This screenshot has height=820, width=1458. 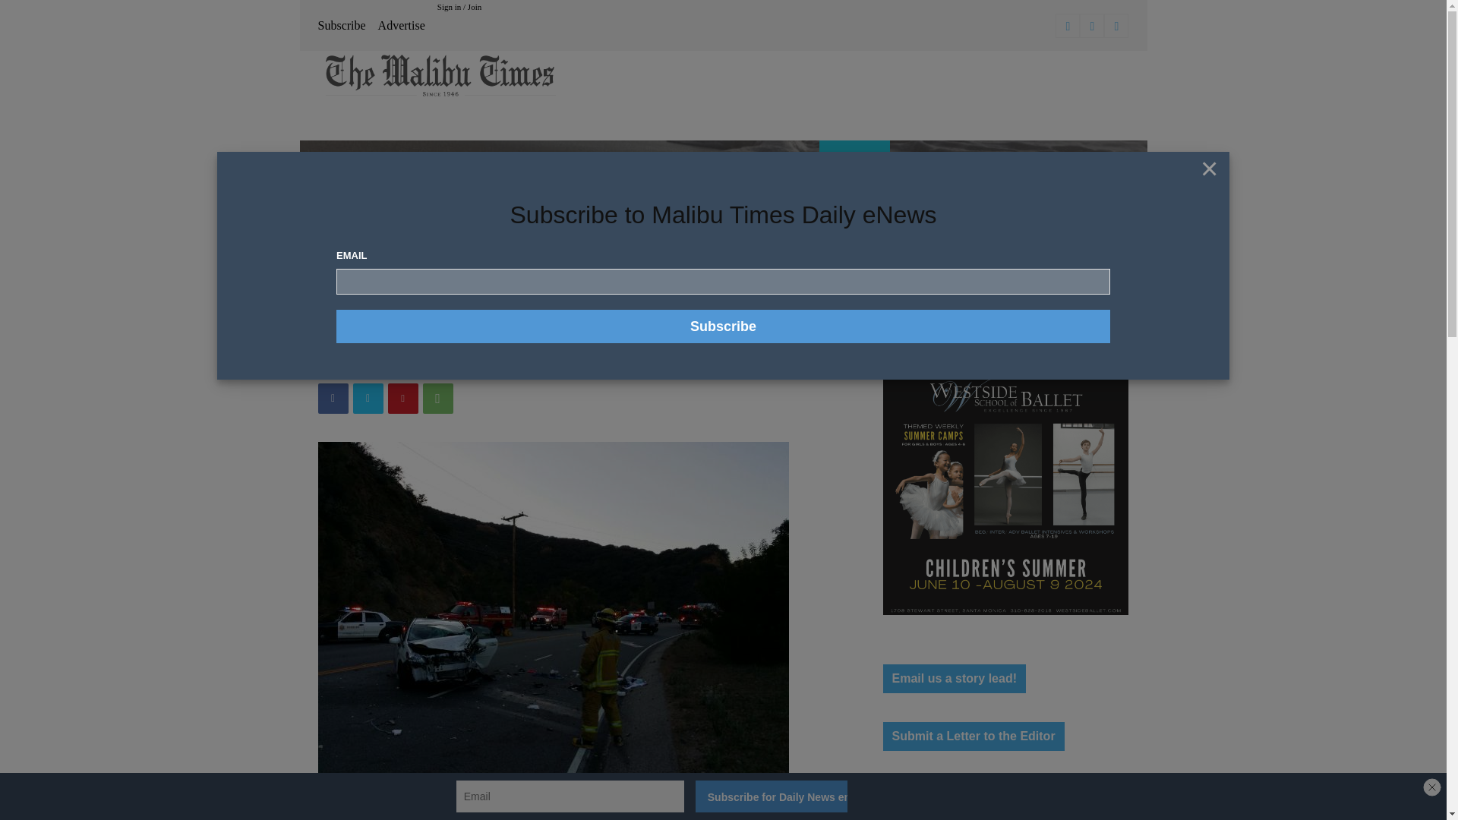 What do you see at coordinates (723, 326) in the screenshot?
I see `Subscribe` at bounding box center [723, 326].